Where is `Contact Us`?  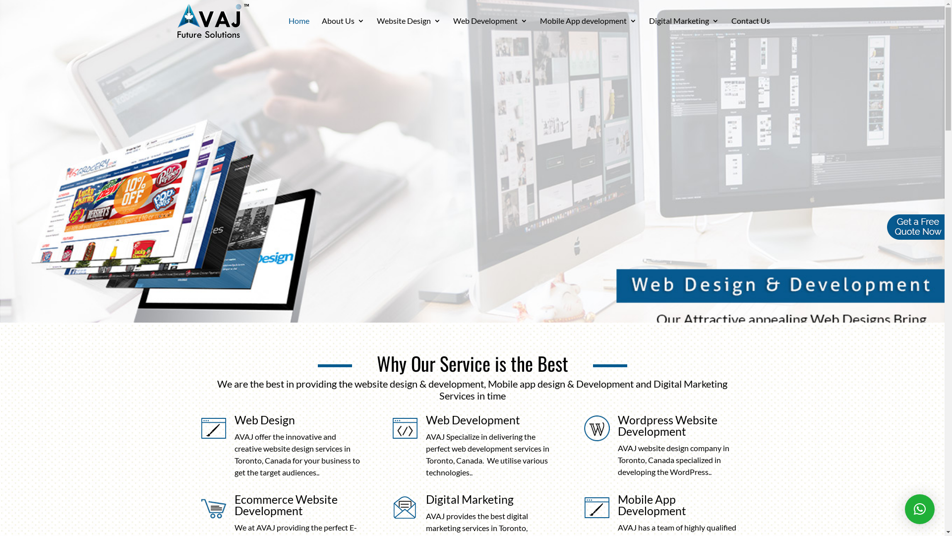 Contact Us is located at coordinates (750, 30).